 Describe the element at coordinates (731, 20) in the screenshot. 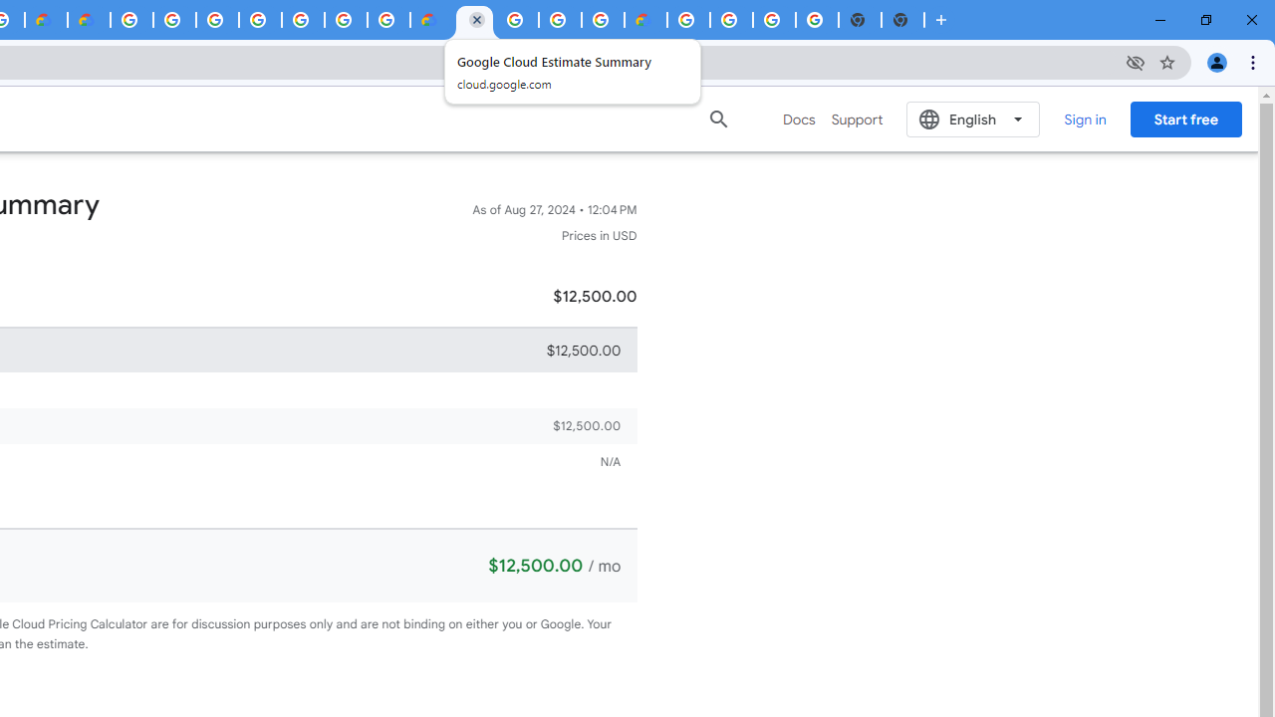

I see `Google Cloud Platform` at that location.